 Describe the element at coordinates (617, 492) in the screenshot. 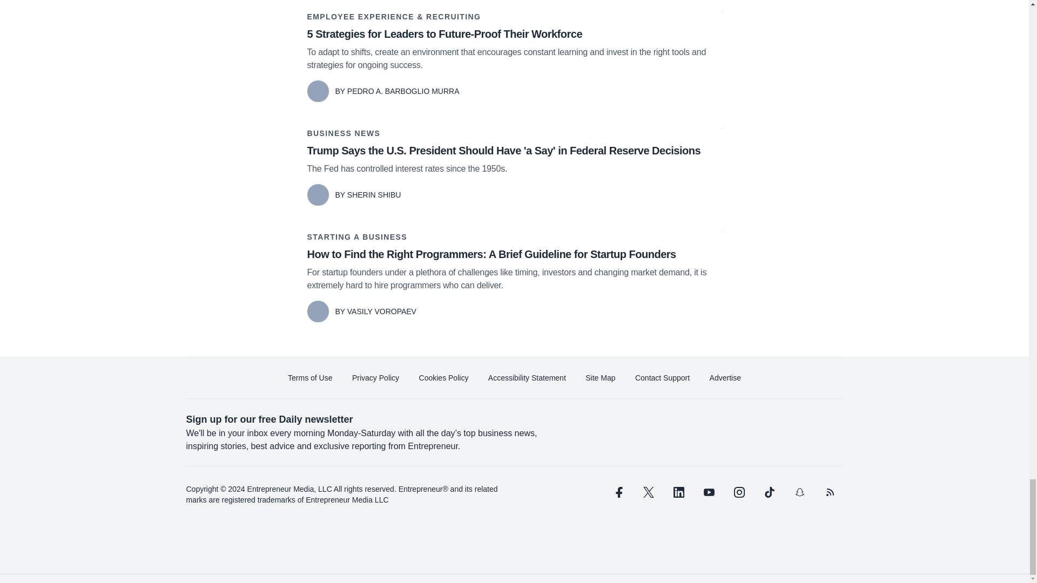

I see `facebook` at that location.